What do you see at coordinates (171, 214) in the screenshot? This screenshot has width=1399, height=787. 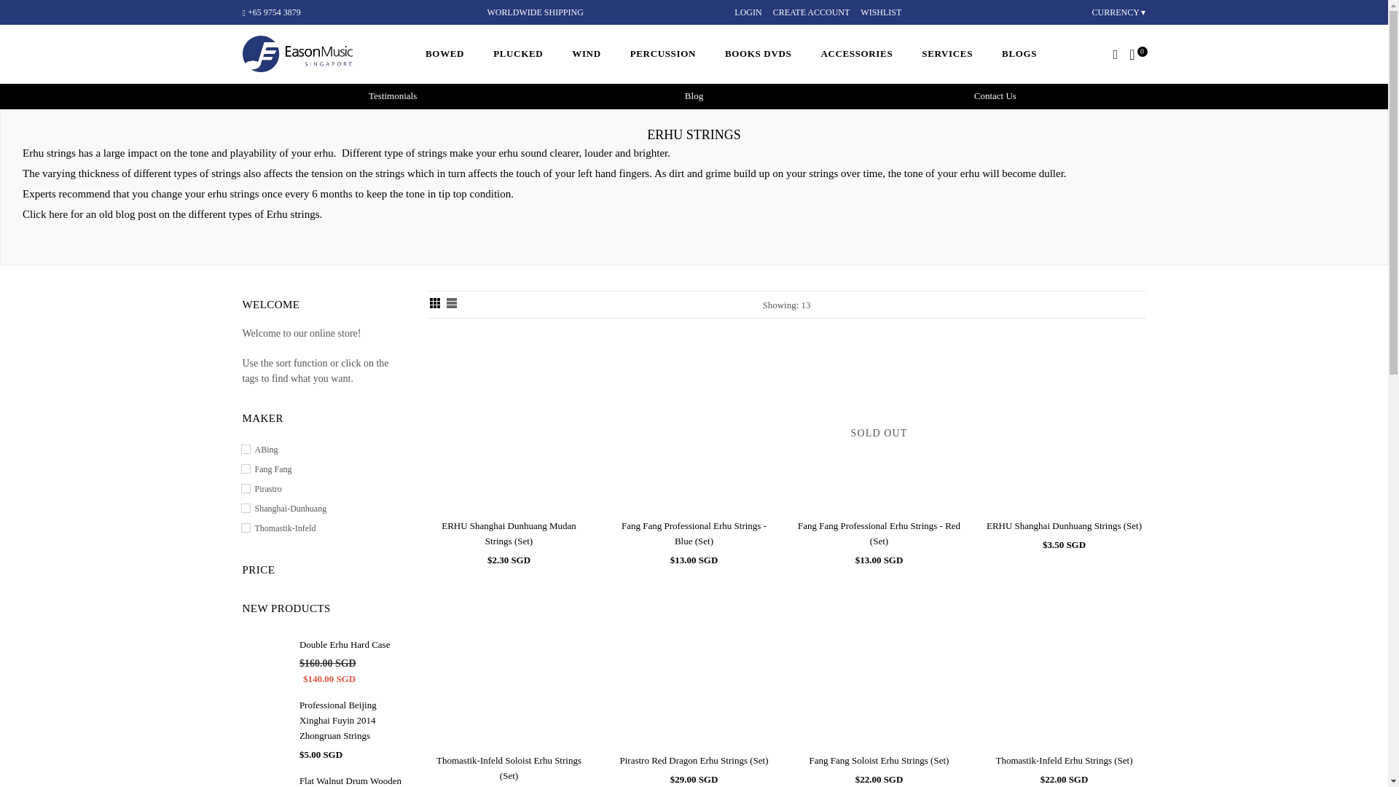 I see `Blog Post on Erhu Strings` at bounding box center [171, 214].